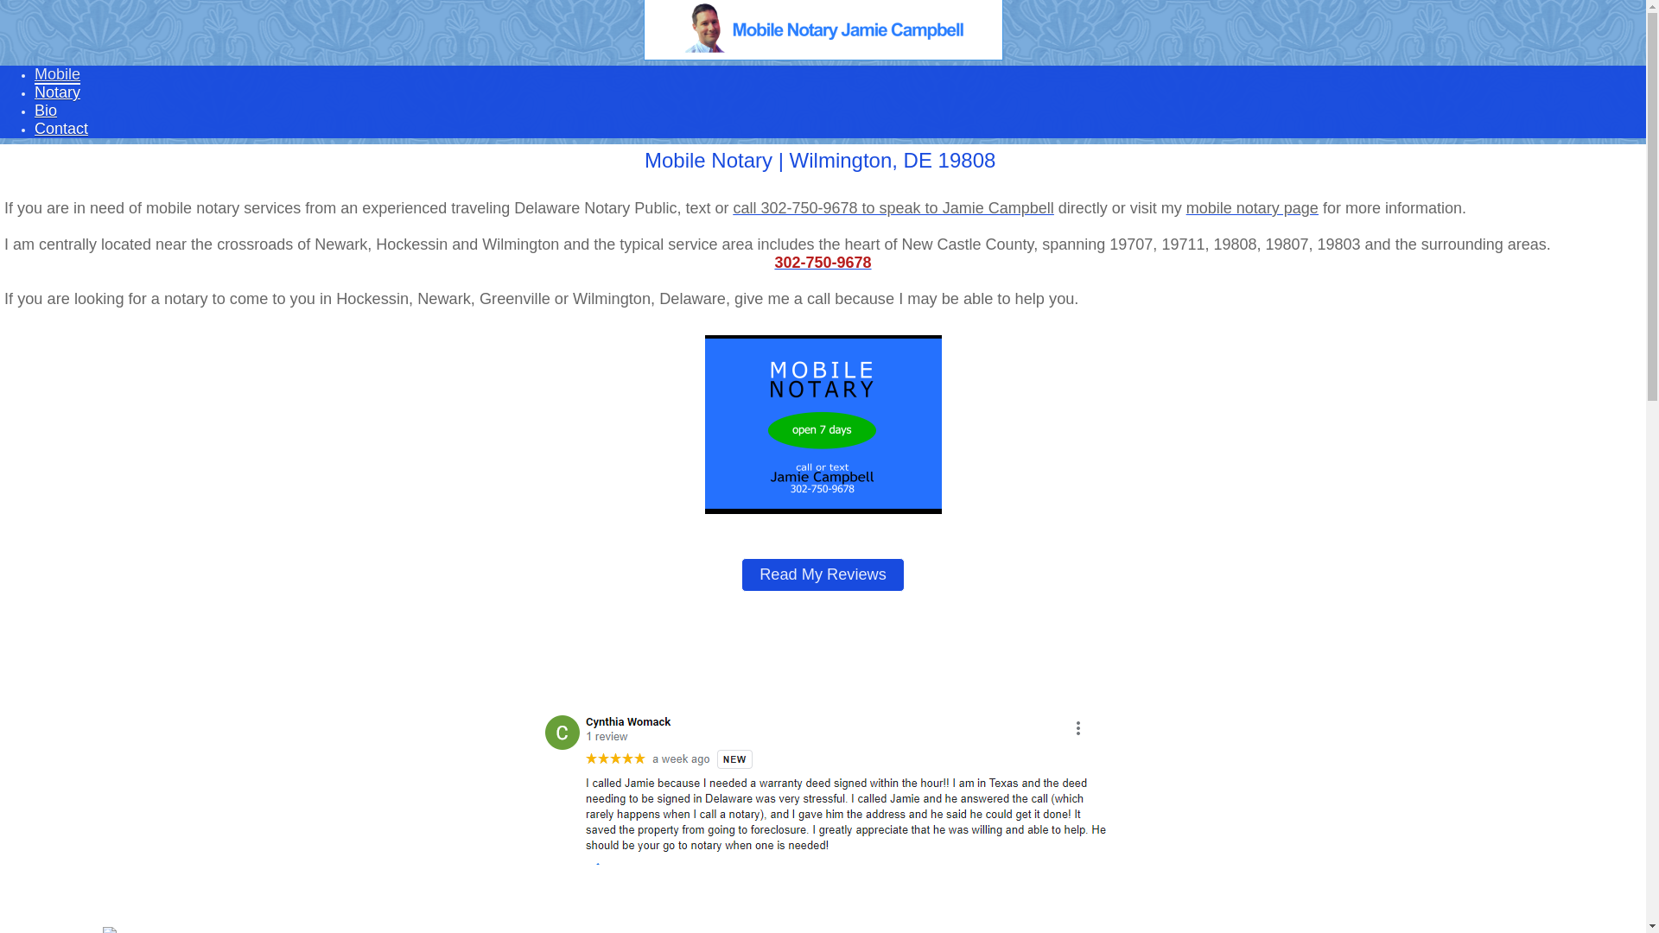 Image resolution: width=1659 pixels, height=933 pixels. I want to click on Contact, so click(61, 129).